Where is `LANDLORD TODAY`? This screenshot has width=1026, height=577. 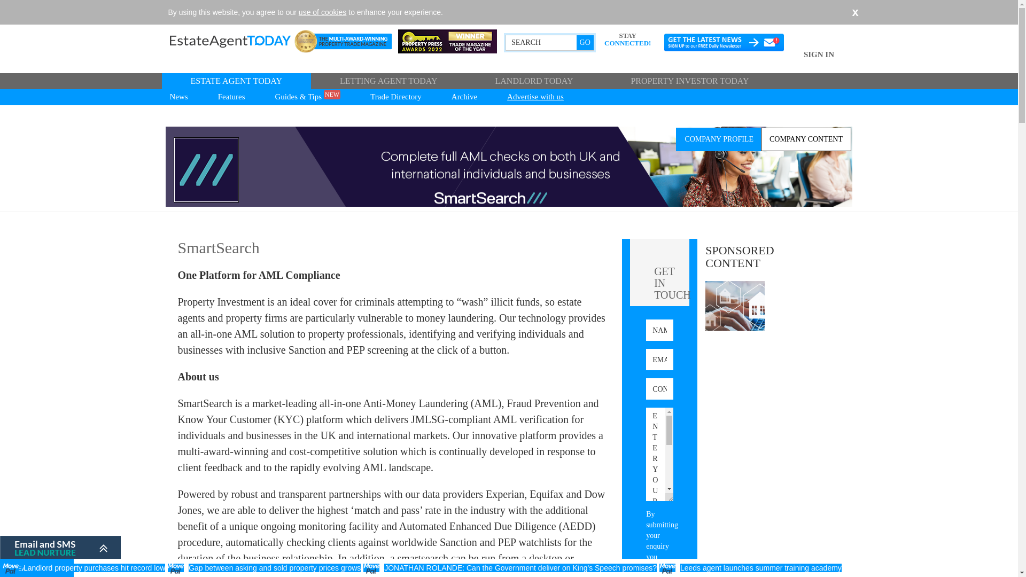 LANDLORD TODAY is located at coordinates (533, 81).